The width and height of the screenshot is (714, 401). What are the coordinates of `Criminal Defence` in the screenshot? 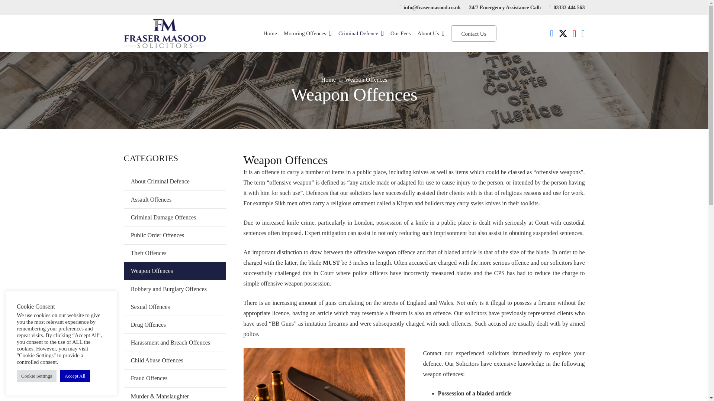 It's located at (361, 33).